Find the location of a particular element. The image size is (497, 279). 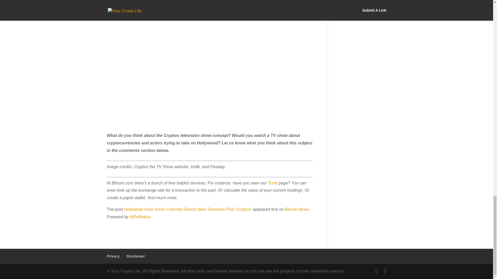

Bitcoin News is located at coordinates (297, 209).